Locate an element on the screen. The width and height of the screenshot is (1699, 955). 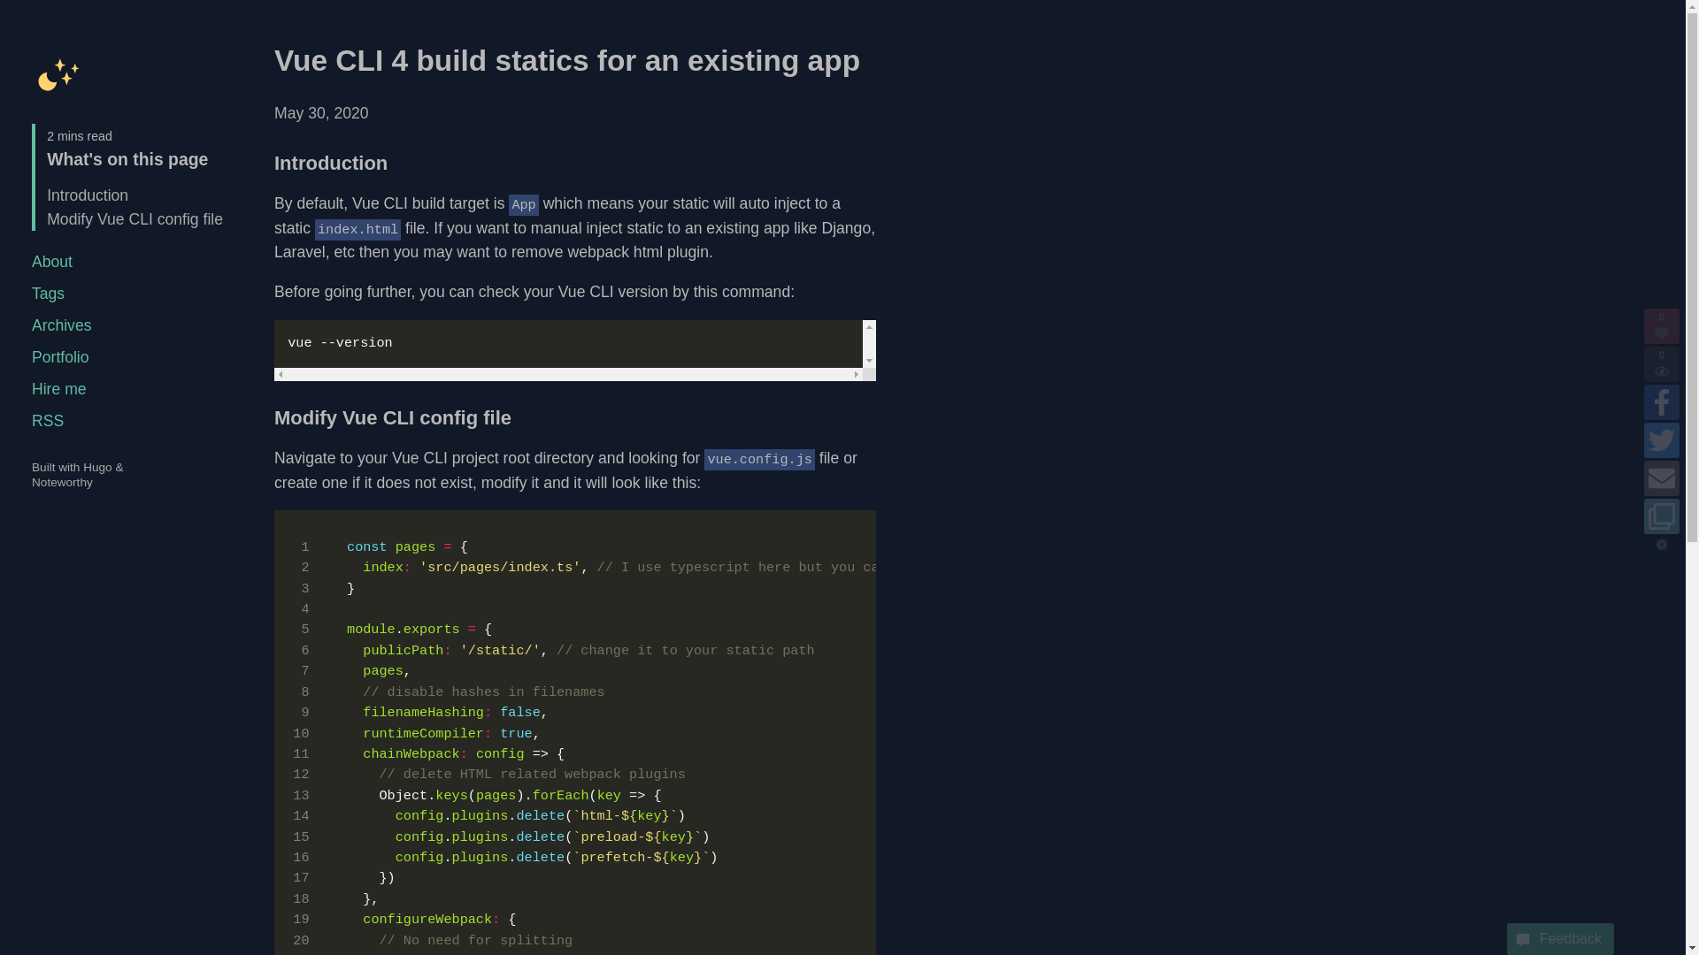
Cozi is located at coordinates (58, 73).